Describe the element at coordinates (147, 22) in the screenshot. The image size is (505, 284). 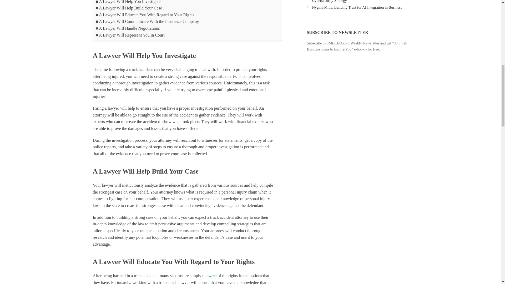
I see `A Lawyer Will Communicate With the Insurance Company` at that location.